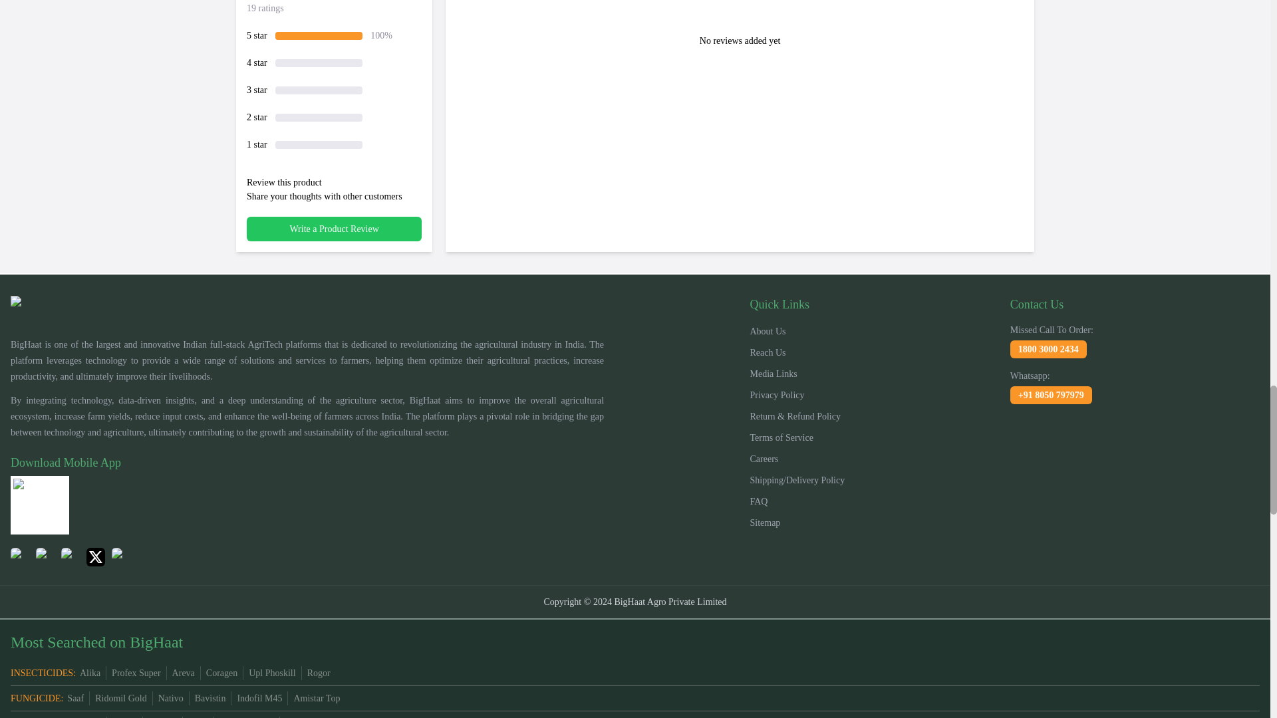 The image size is (1277, 718). Describe the element at coordinates (121, 557) in the screenshot. I see `BigHaat.com on Instagram` at that location.